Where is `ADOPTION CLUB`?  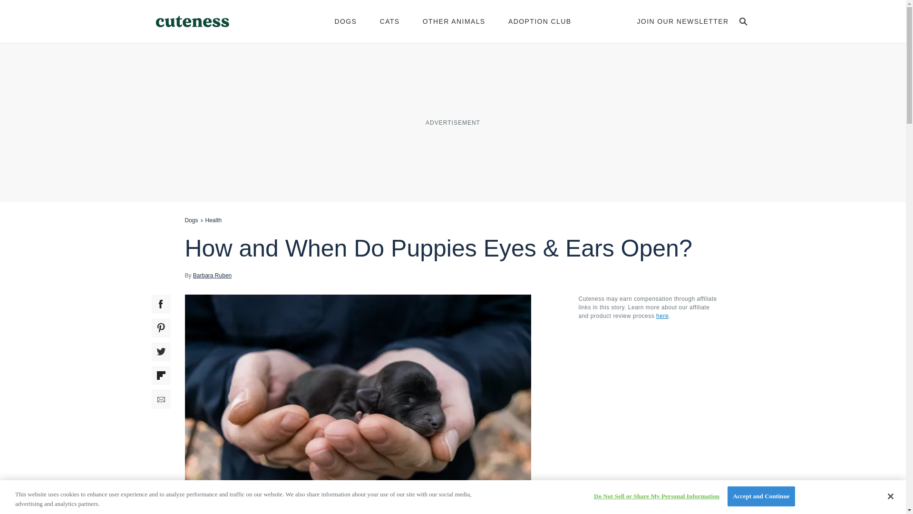
ADOPTION CLUB is located at coordinates (540, 21).